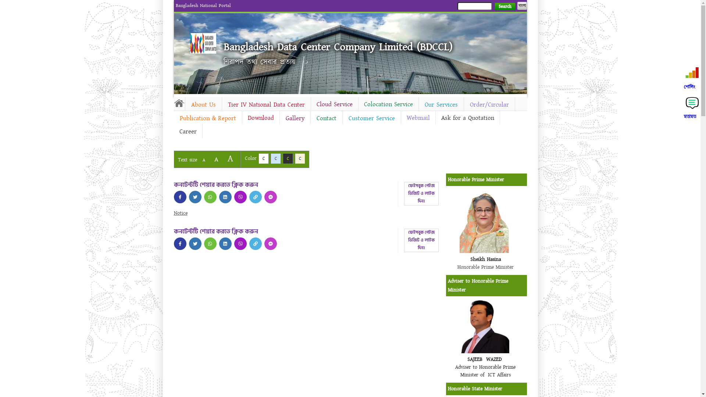 This screenshot has height=397, width=706. What do you see at coordinates (504, 7) in the screenshot?
I see `Search` at bounding box center [504, 7].